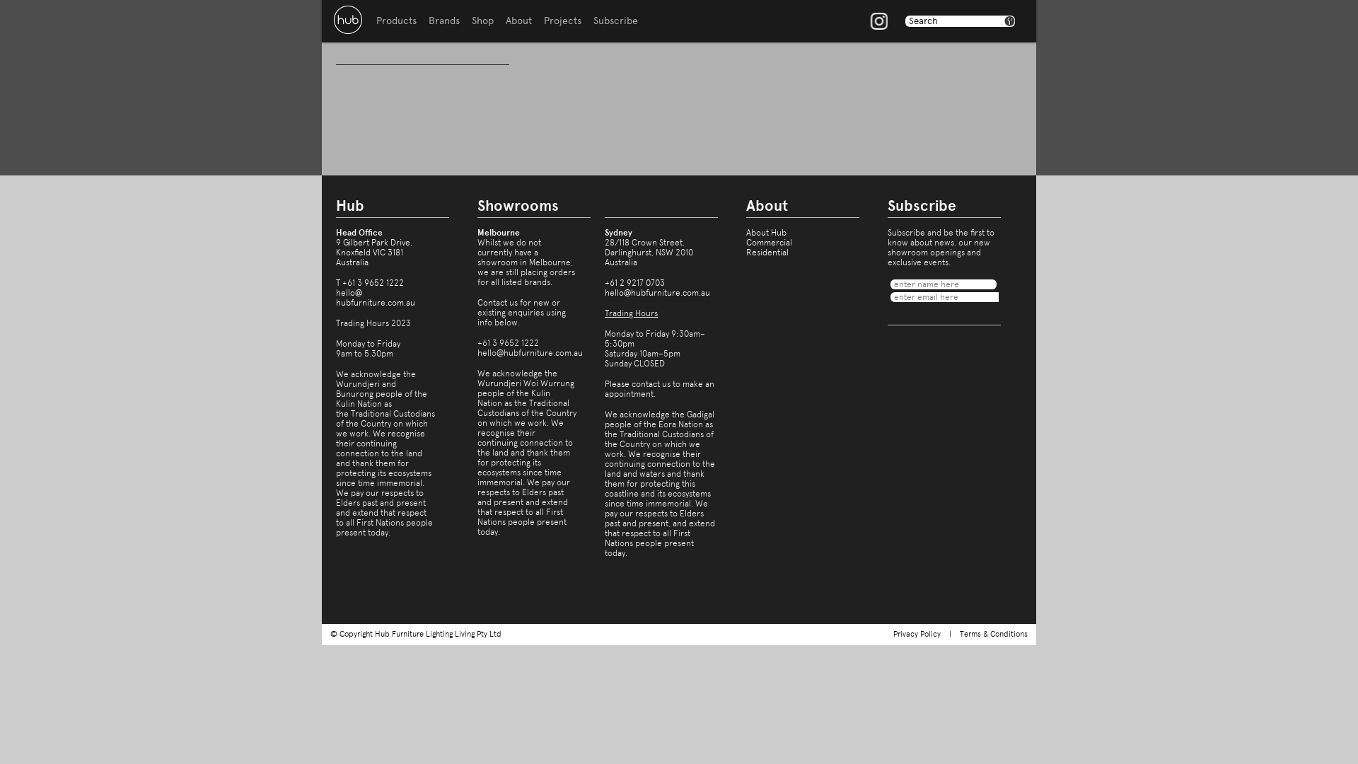 The height and width of the screenshot is (764, 1358). What do you see at coordinates (519, 21) in the screenshot?
I see `About` at bounding box center [519, 21].